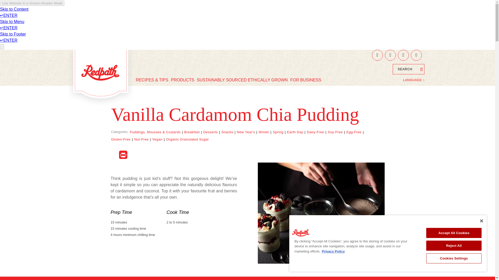 The image size is (499, 280). I want to click on Soy-Free, so click(335, 132).